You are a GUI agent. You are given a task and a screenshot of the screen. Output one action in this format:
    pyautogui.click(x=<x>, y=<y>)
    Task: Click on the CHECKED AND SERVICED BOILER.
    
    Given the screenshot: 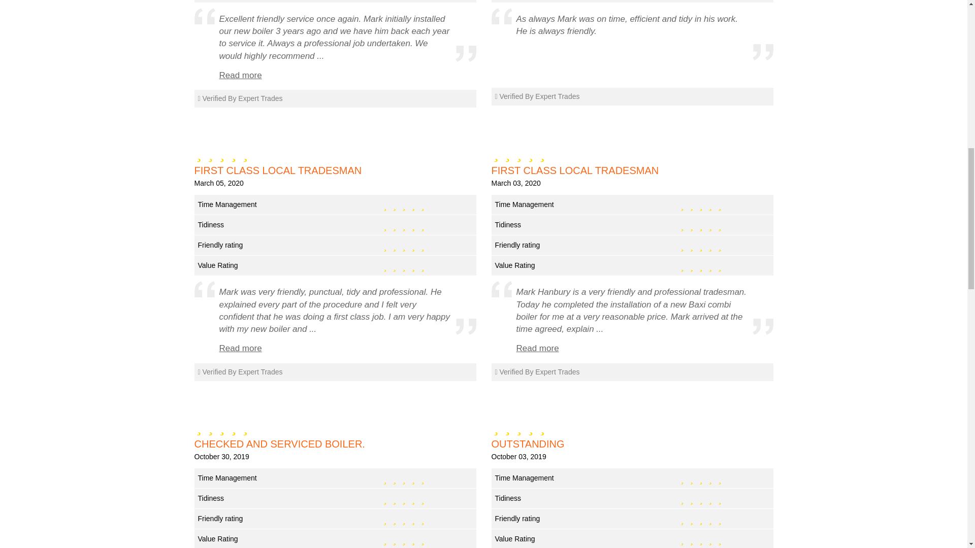 What is the action you would take?
    pyautogui.click(x=335, y=443)
    